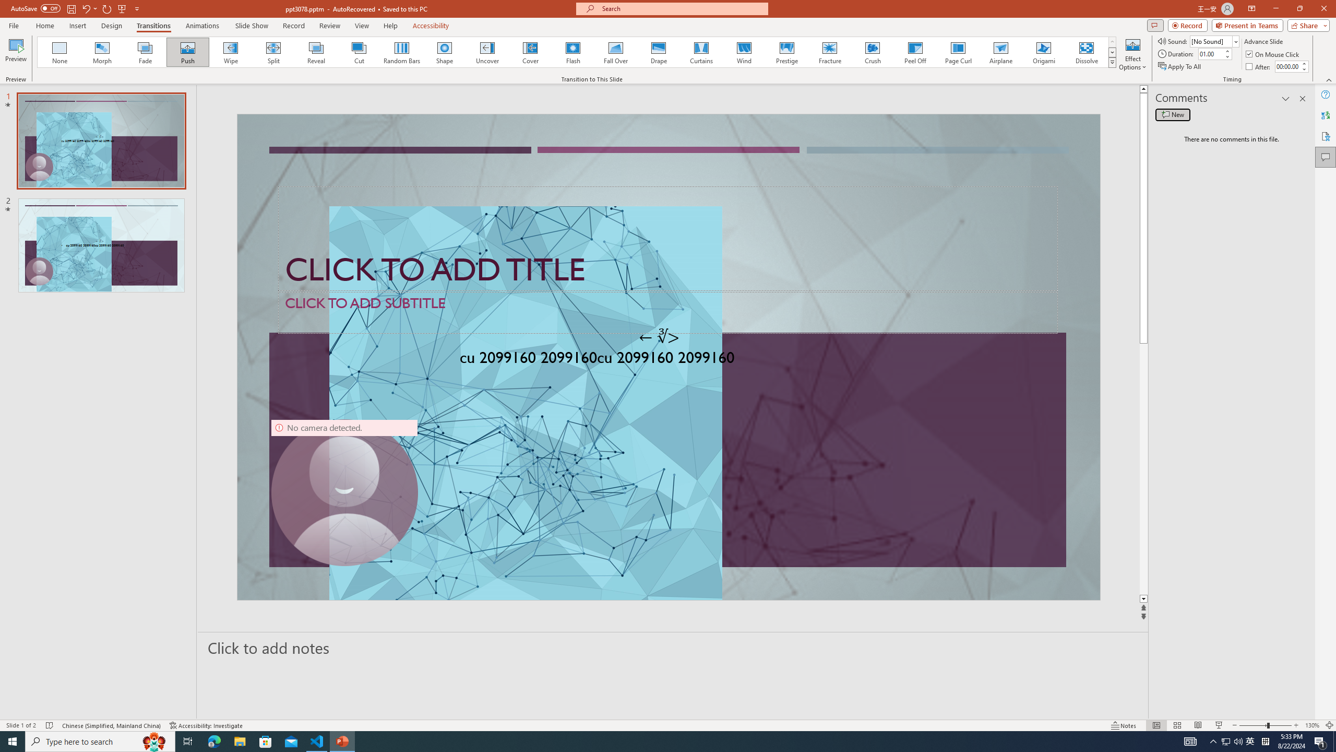  I want to click on Zoom 130%, so click(1312, 725).